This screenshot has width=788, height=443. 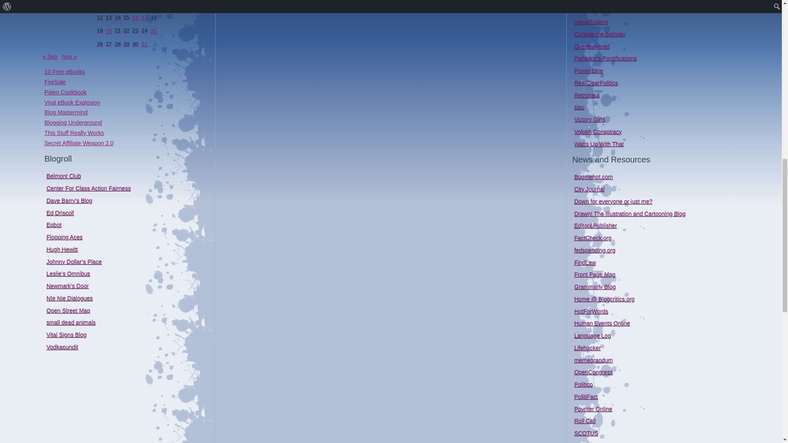 I want to click on Hugh Hewitt, so click(x=62, y=249).